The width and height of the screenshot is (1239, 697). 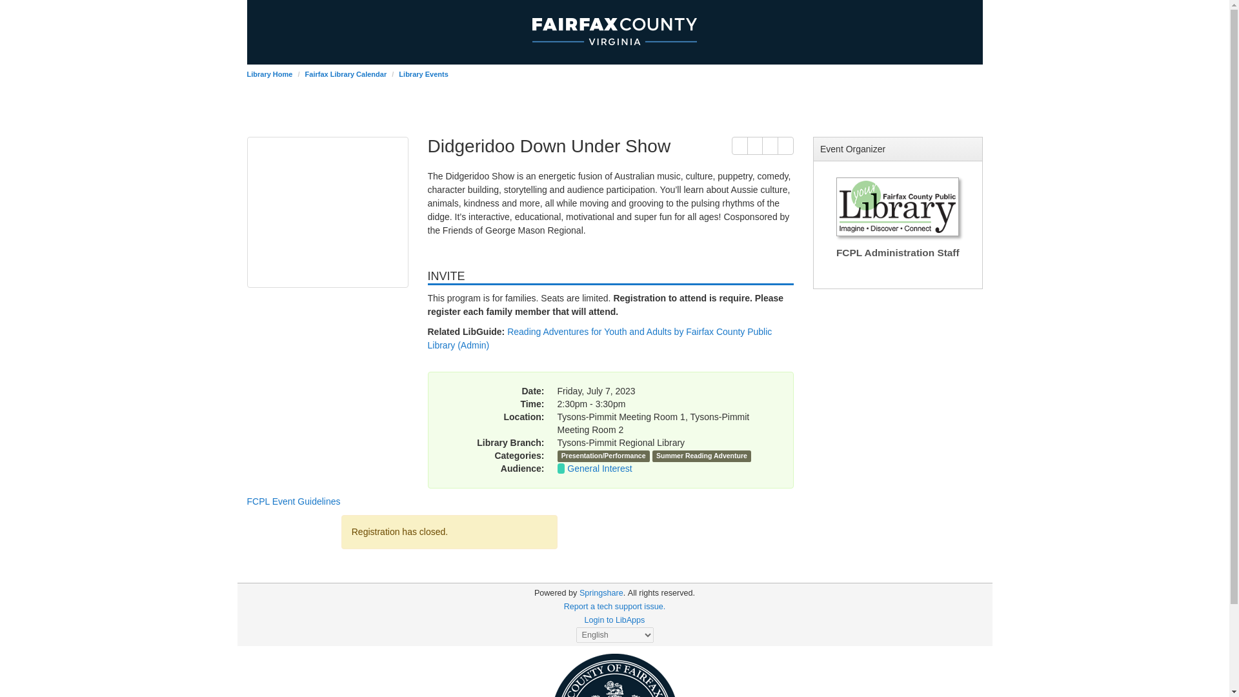 What do you see at coordinates (786, 145) in the screenshot?
I see `Share page on Twitter` at bounding box center [786, 145].